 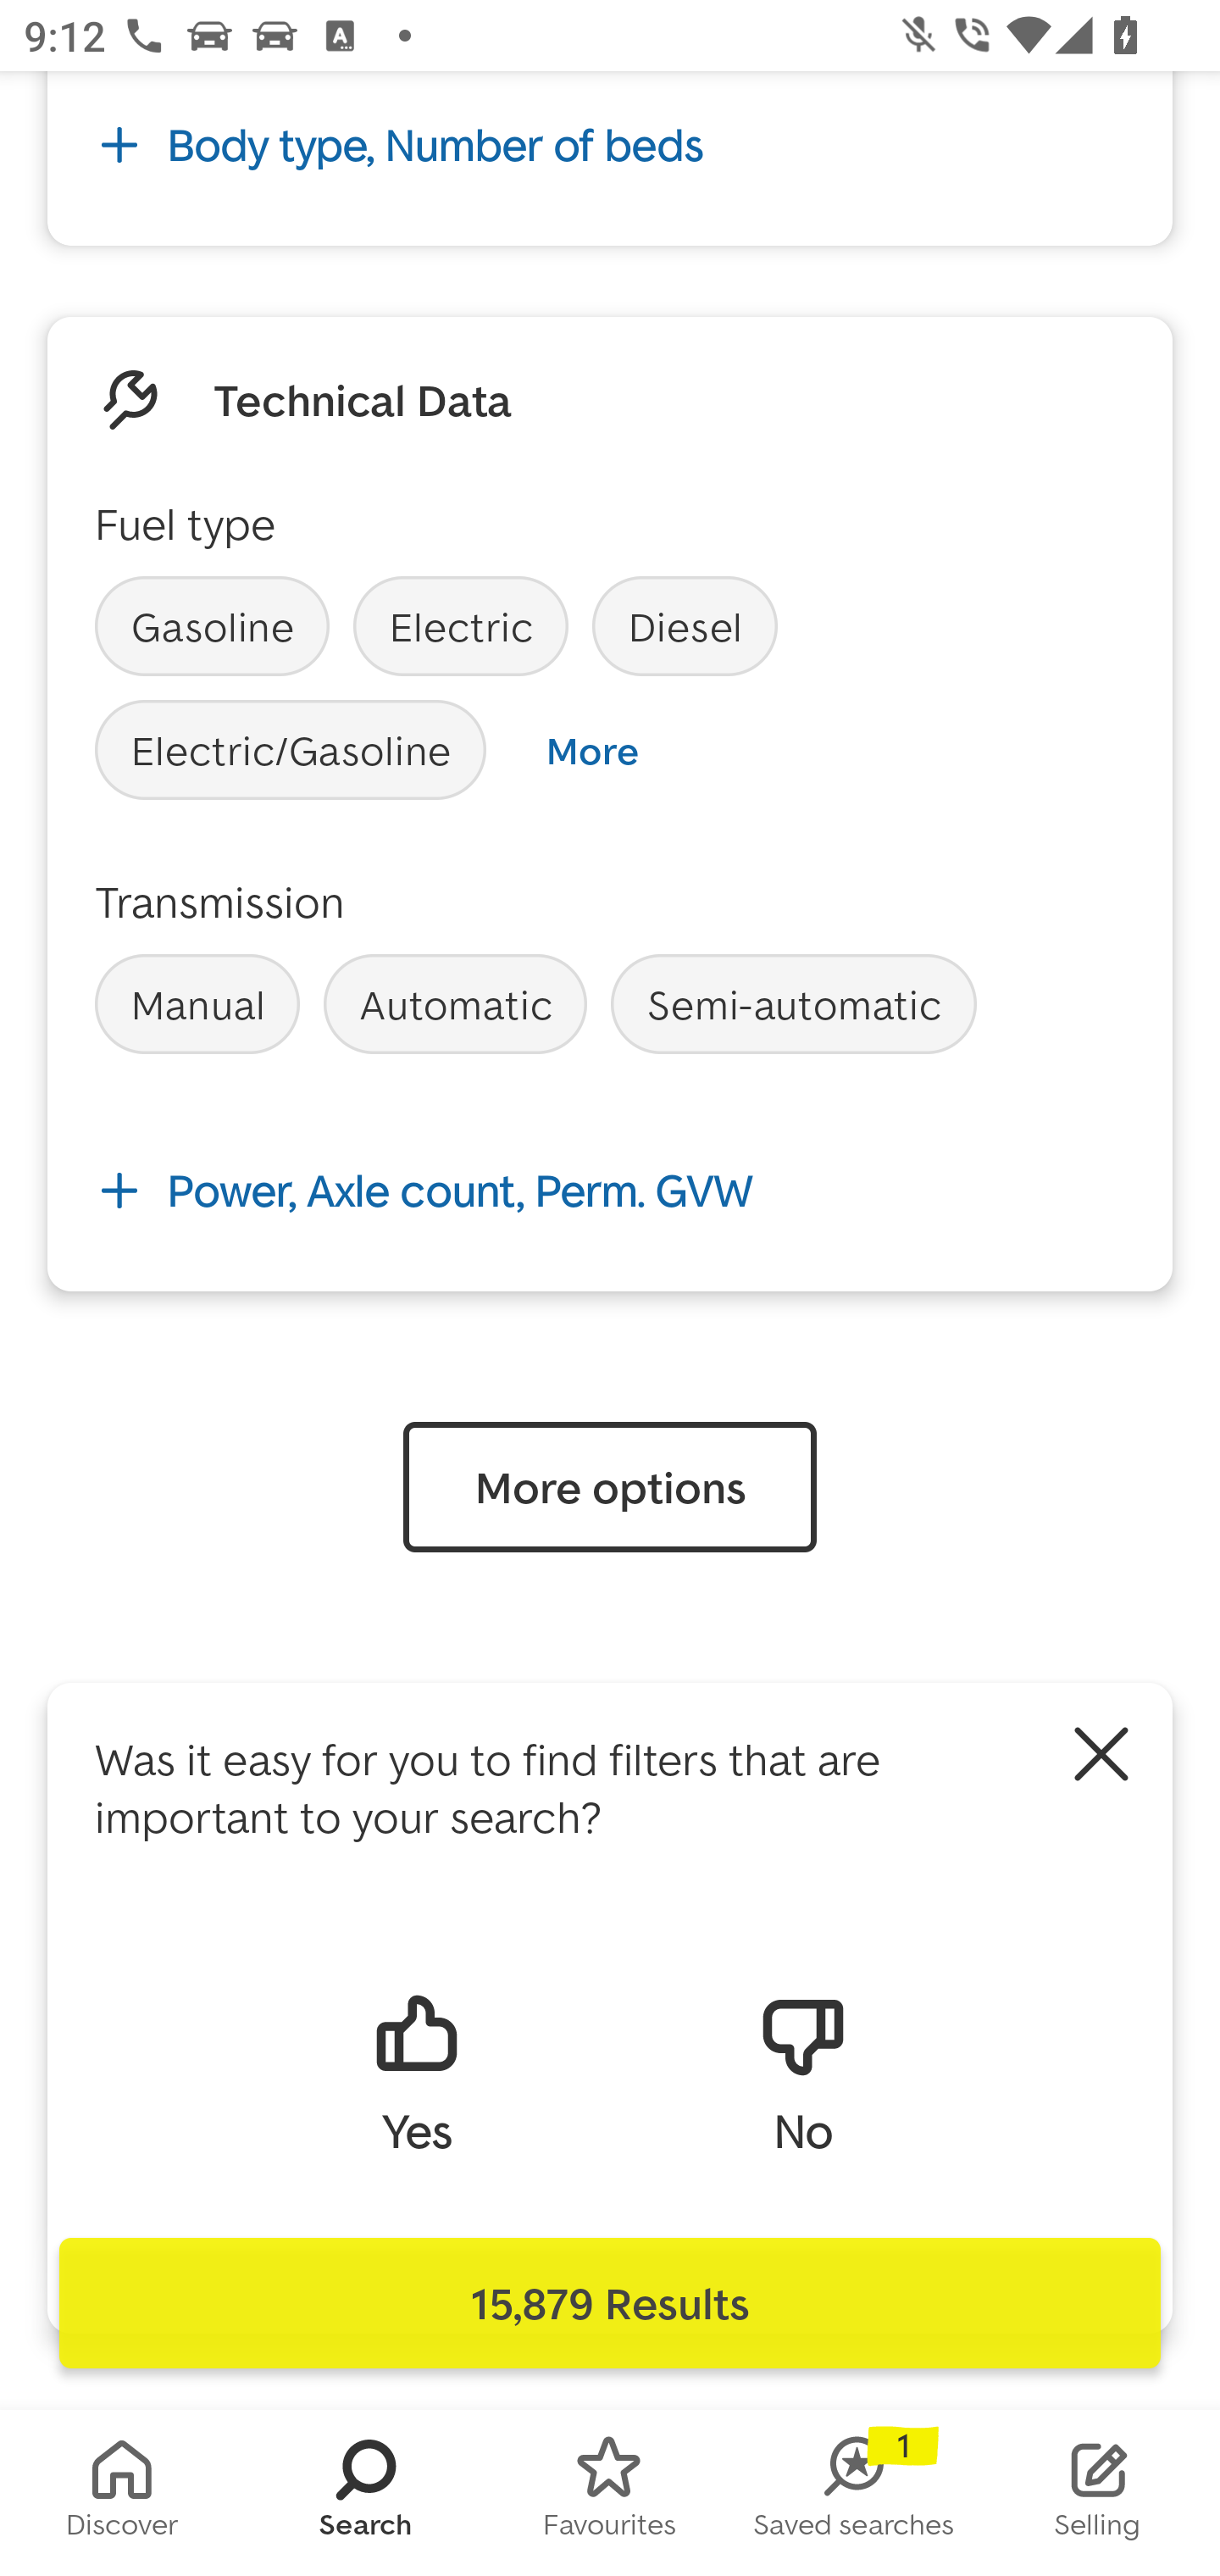 What do you see at coordinates (685, 625) in the screenshot?
I see `Diesel` at bounding box center [685, 625].